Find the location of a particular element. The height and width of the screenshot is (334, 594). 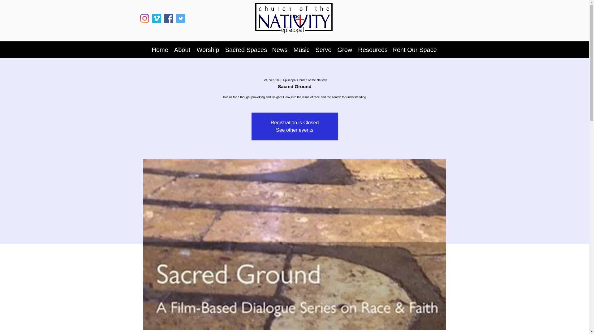

Sacred Spaces is located at coordinates (246, 49).